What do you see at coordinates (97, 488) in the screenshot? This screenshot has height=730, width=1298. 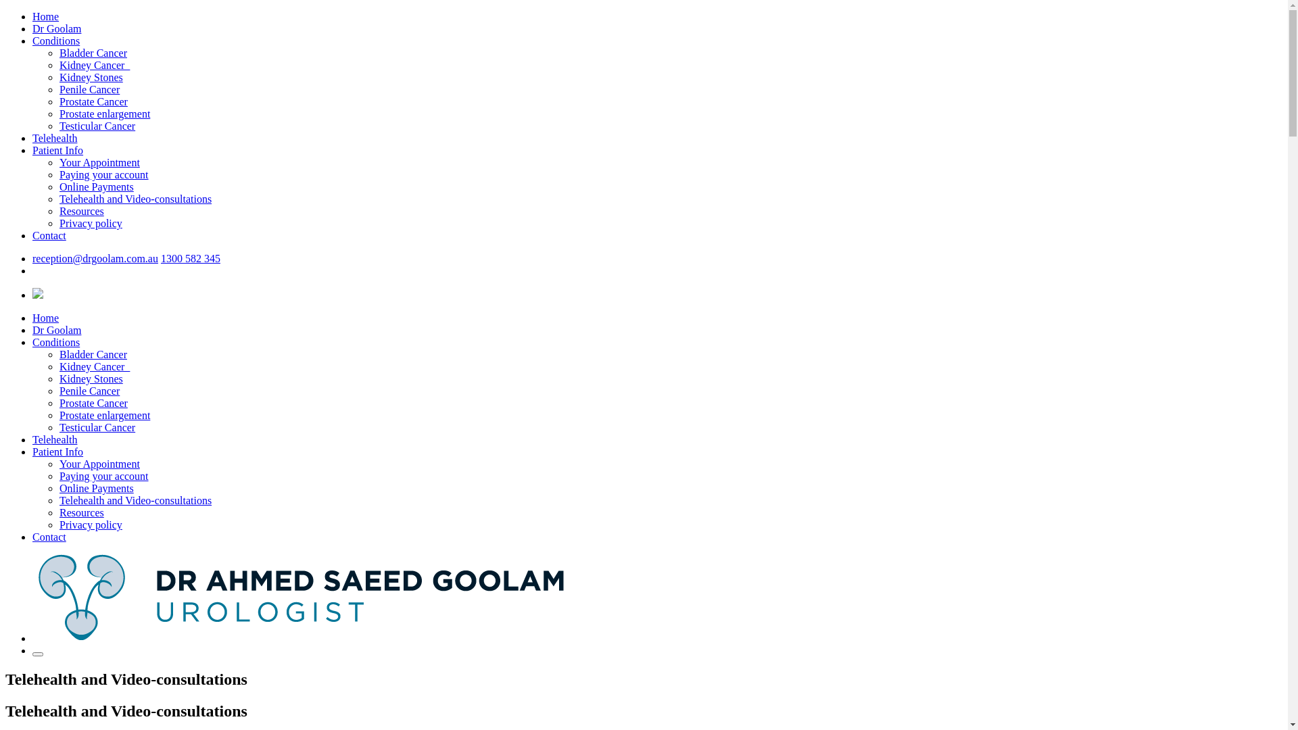 I see `Online Payments` at bounding box center [97, 488].